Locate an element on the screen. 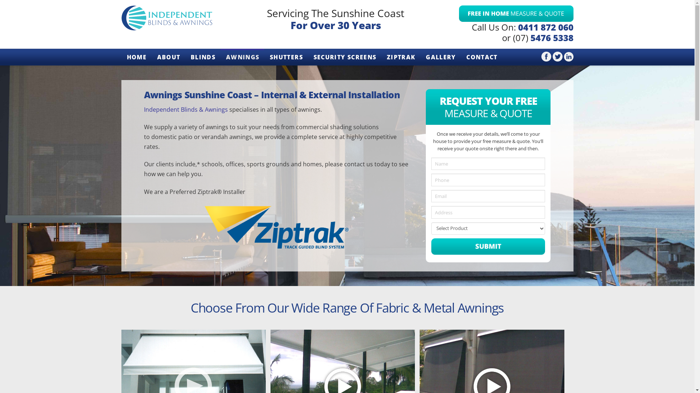  GALLERY is located at coordinates (440, 57).